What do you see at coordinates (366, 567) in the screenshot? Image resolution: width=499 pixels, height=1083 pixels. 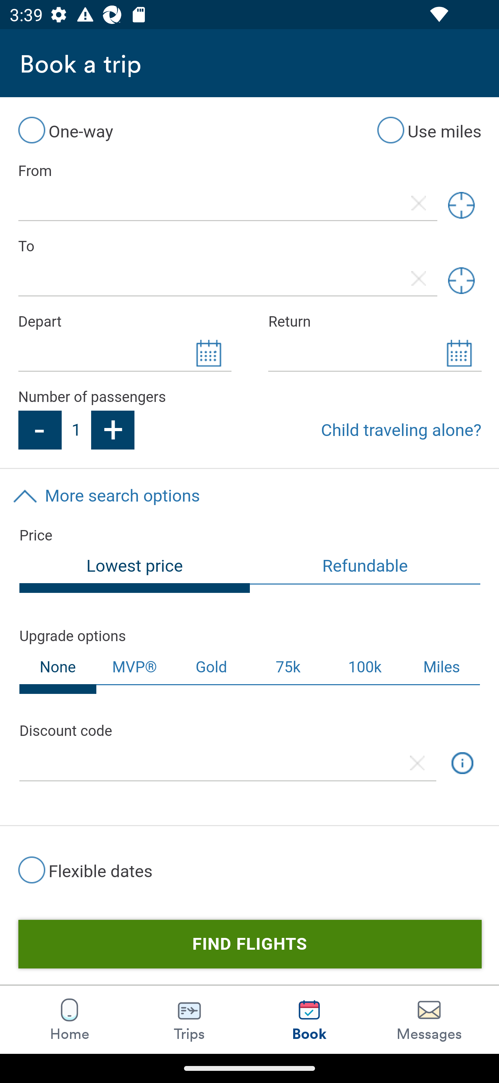 I see `Refundable` at bounding box center [366, 567].